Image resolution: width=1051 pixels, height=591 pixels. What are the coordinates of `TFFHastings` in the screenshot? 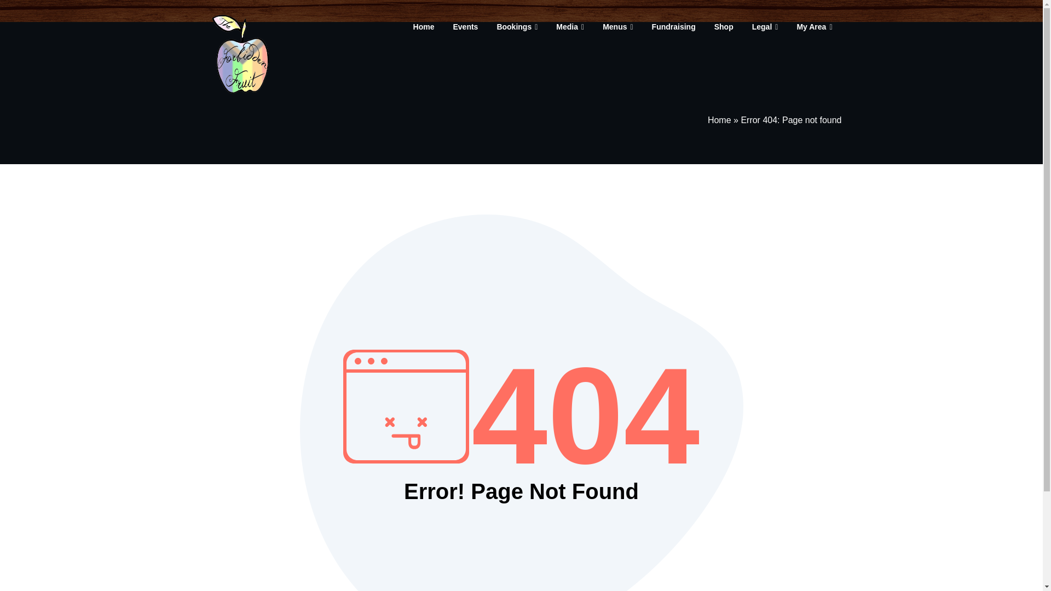 It's located at (344, 19).